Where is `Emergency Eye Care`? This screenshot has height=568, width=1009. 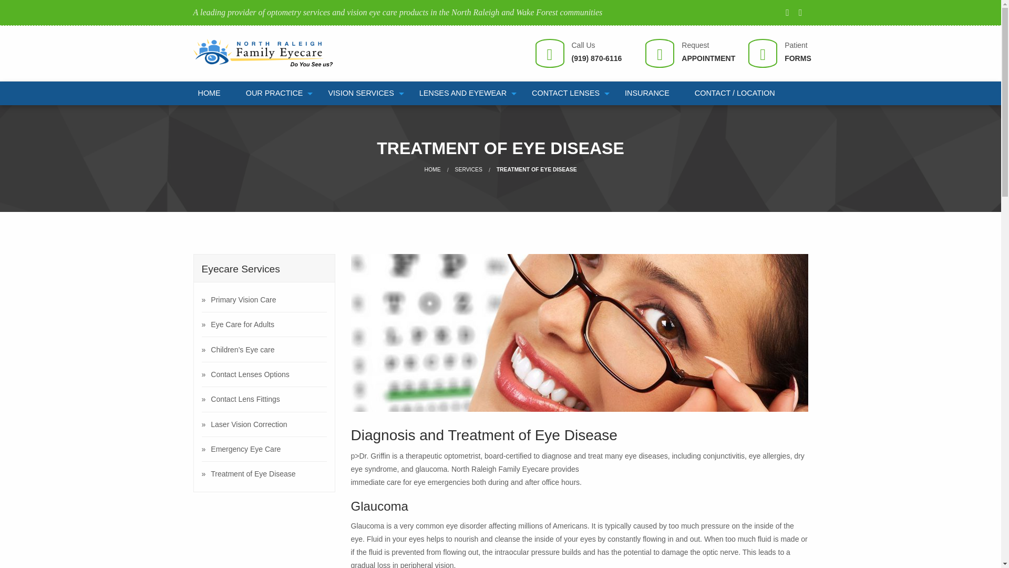
Emergency Eye Care is located at coordinates (264, 449).